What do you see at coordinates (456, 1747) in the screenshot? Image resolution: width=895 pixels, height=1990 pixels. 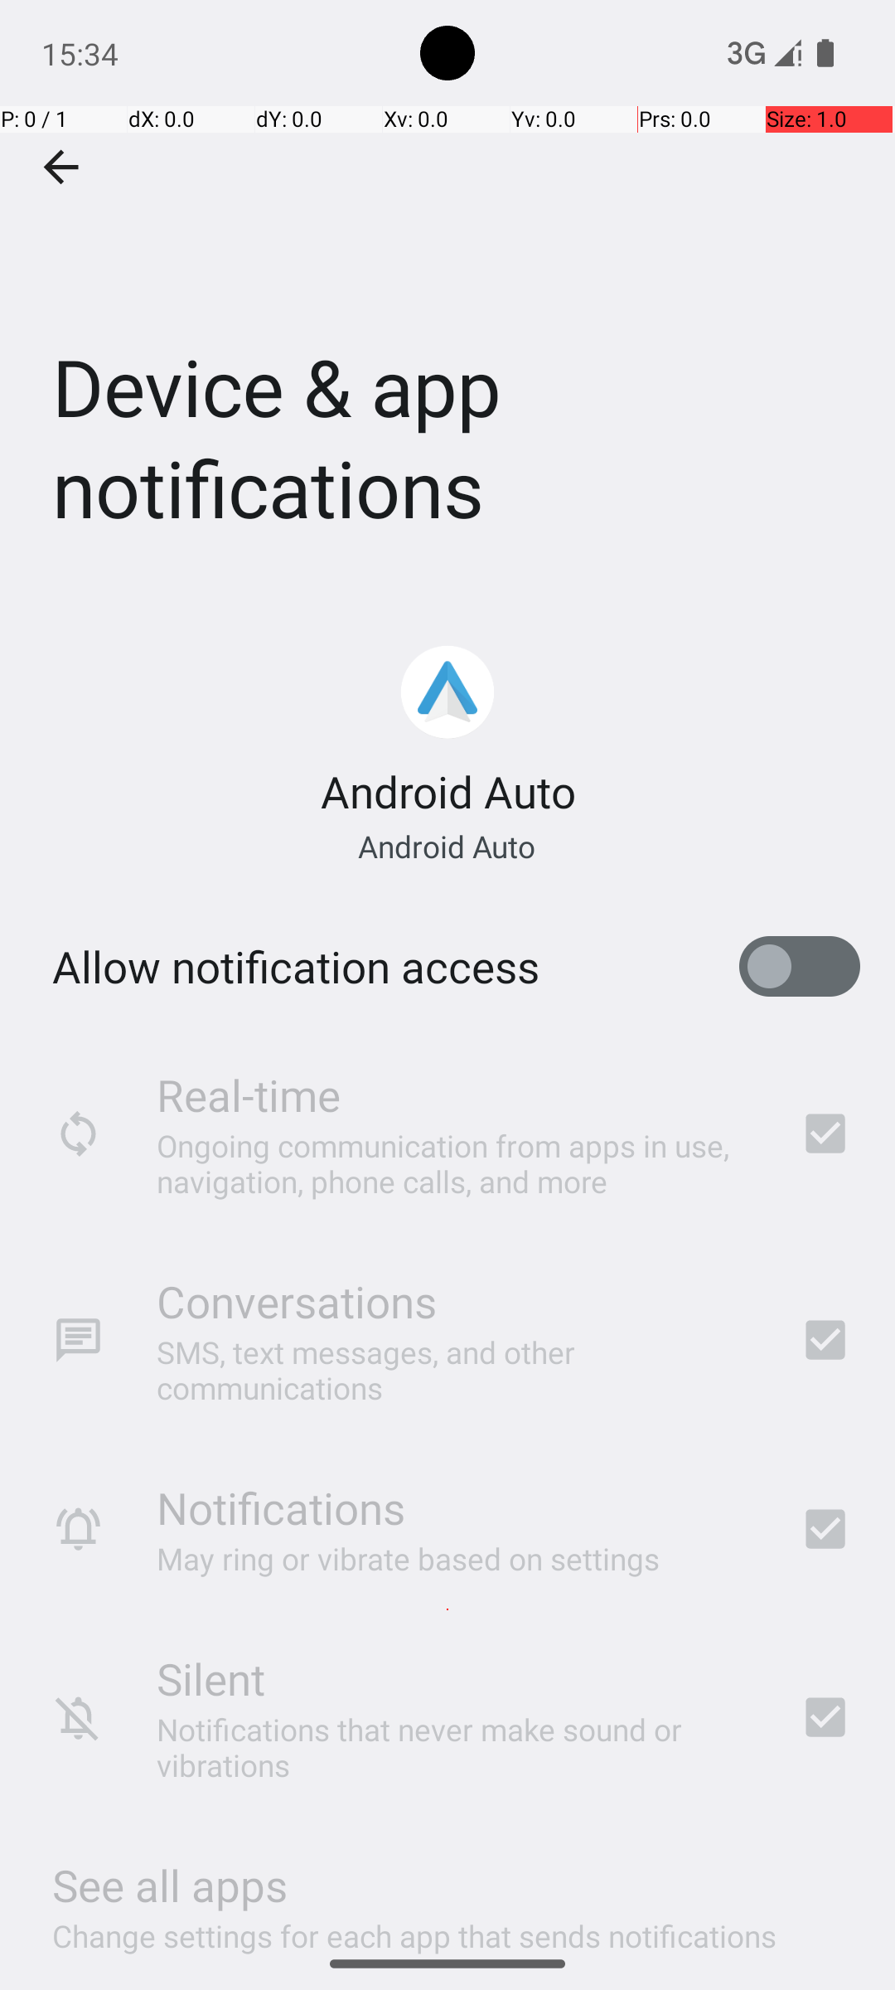 I see `Notifications that never make sound or vibrations` at bounding box center [456, 1747].